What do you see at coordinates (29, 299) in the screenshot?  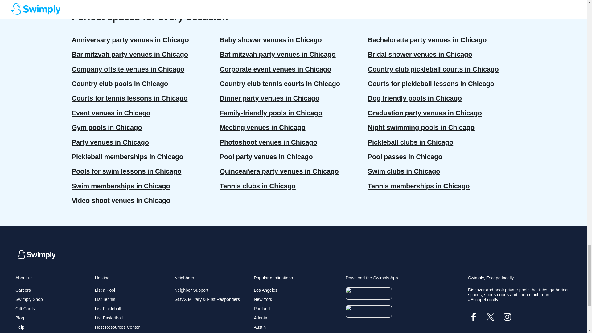 I see `Swimply Shop` at bounding box center [29, 299].